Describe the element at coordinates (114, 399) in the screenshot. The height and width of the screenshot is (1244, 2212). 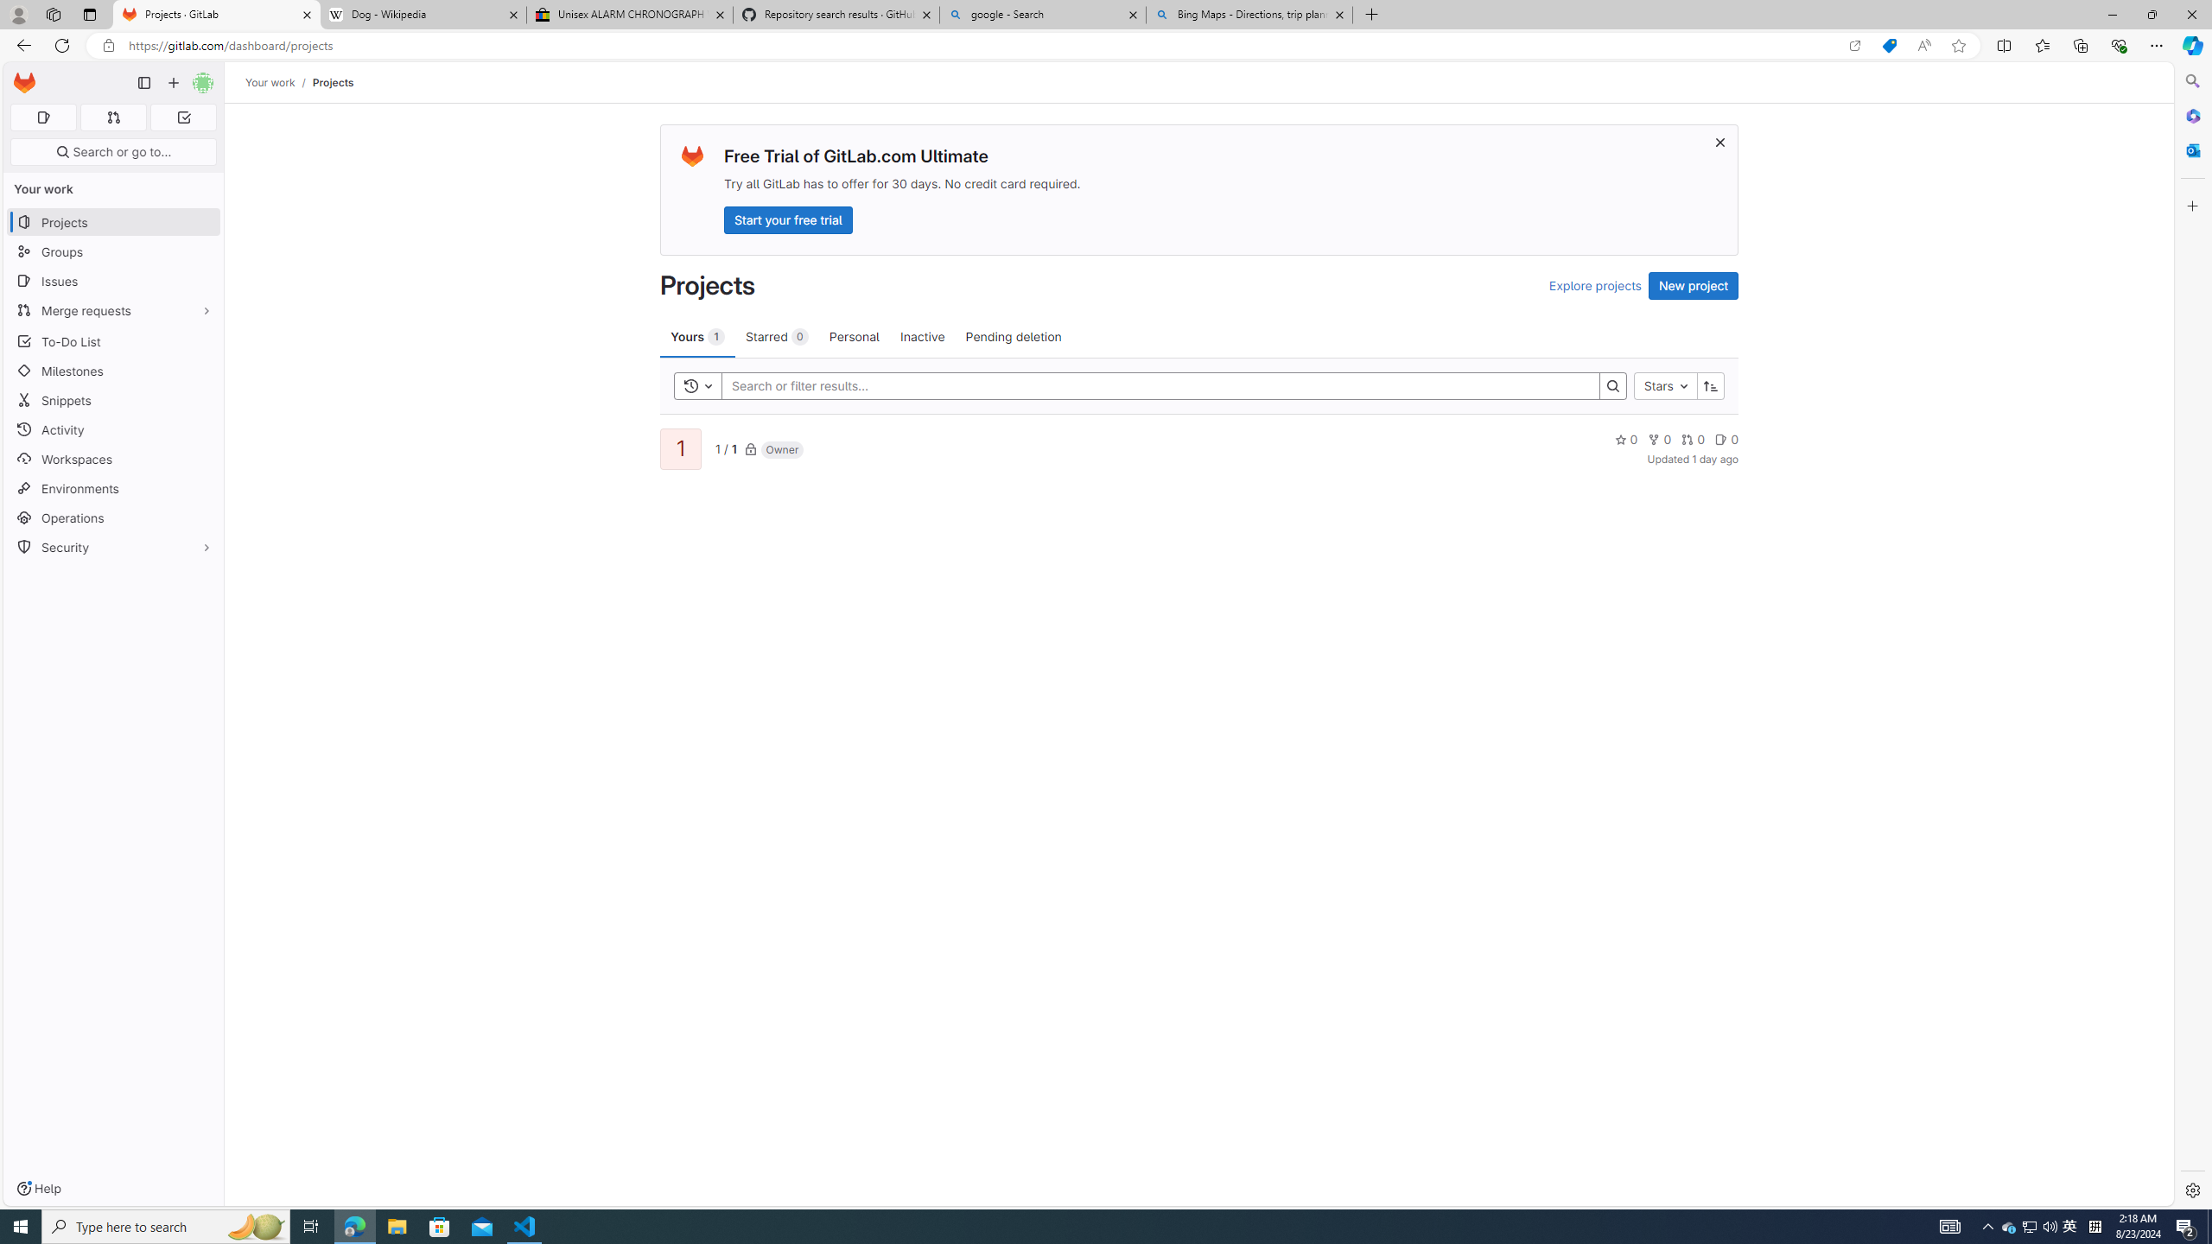
I see `Snippets` at that location.